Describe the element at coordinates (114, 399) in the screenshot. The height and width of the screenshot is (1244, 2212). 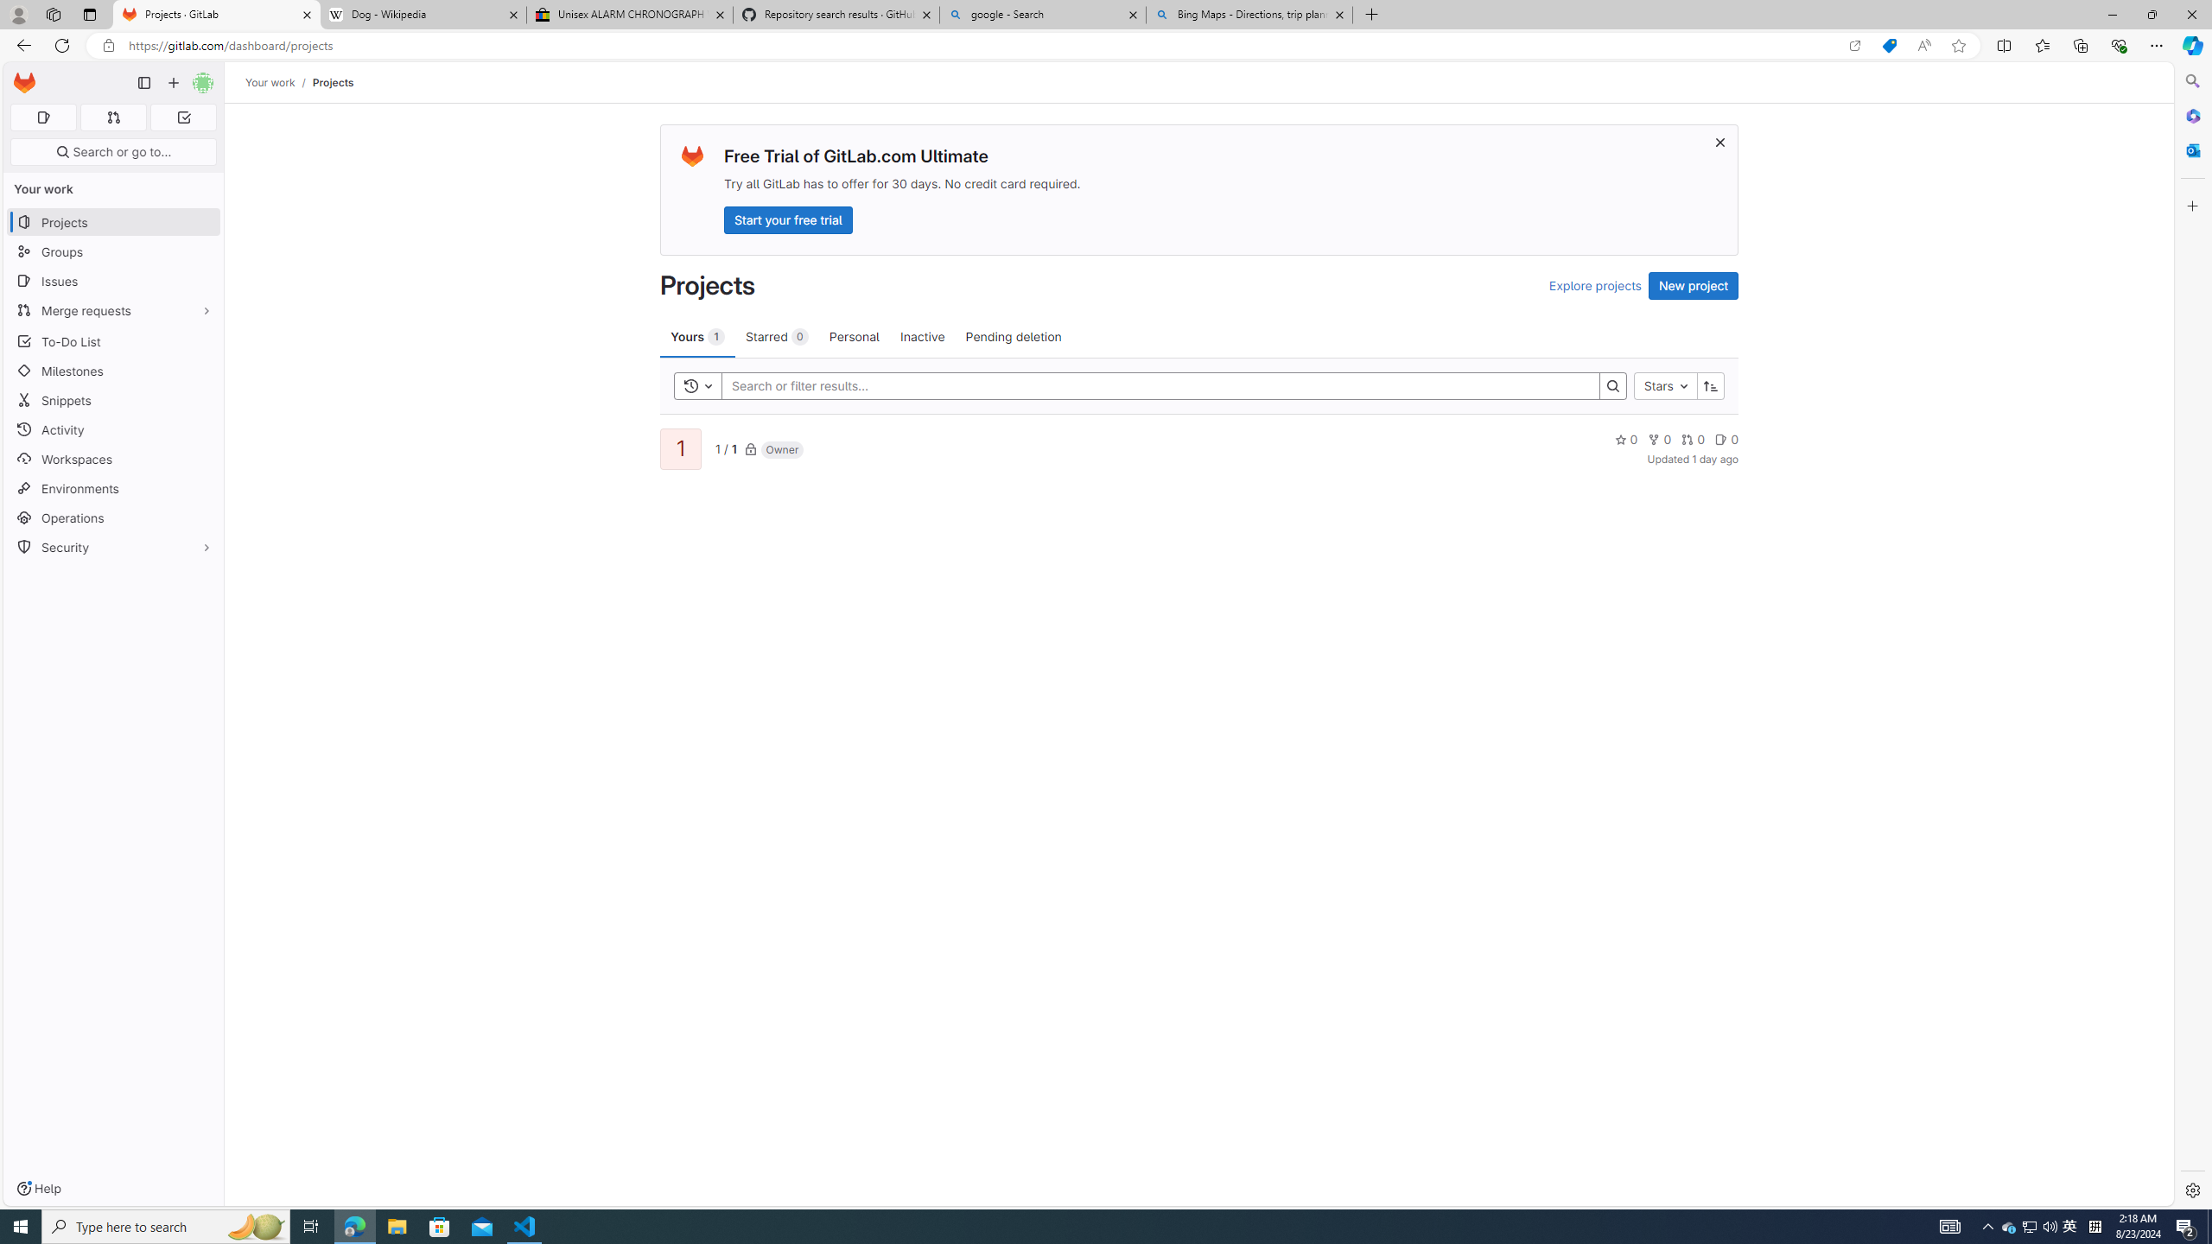
I see `Snippets` at that location.